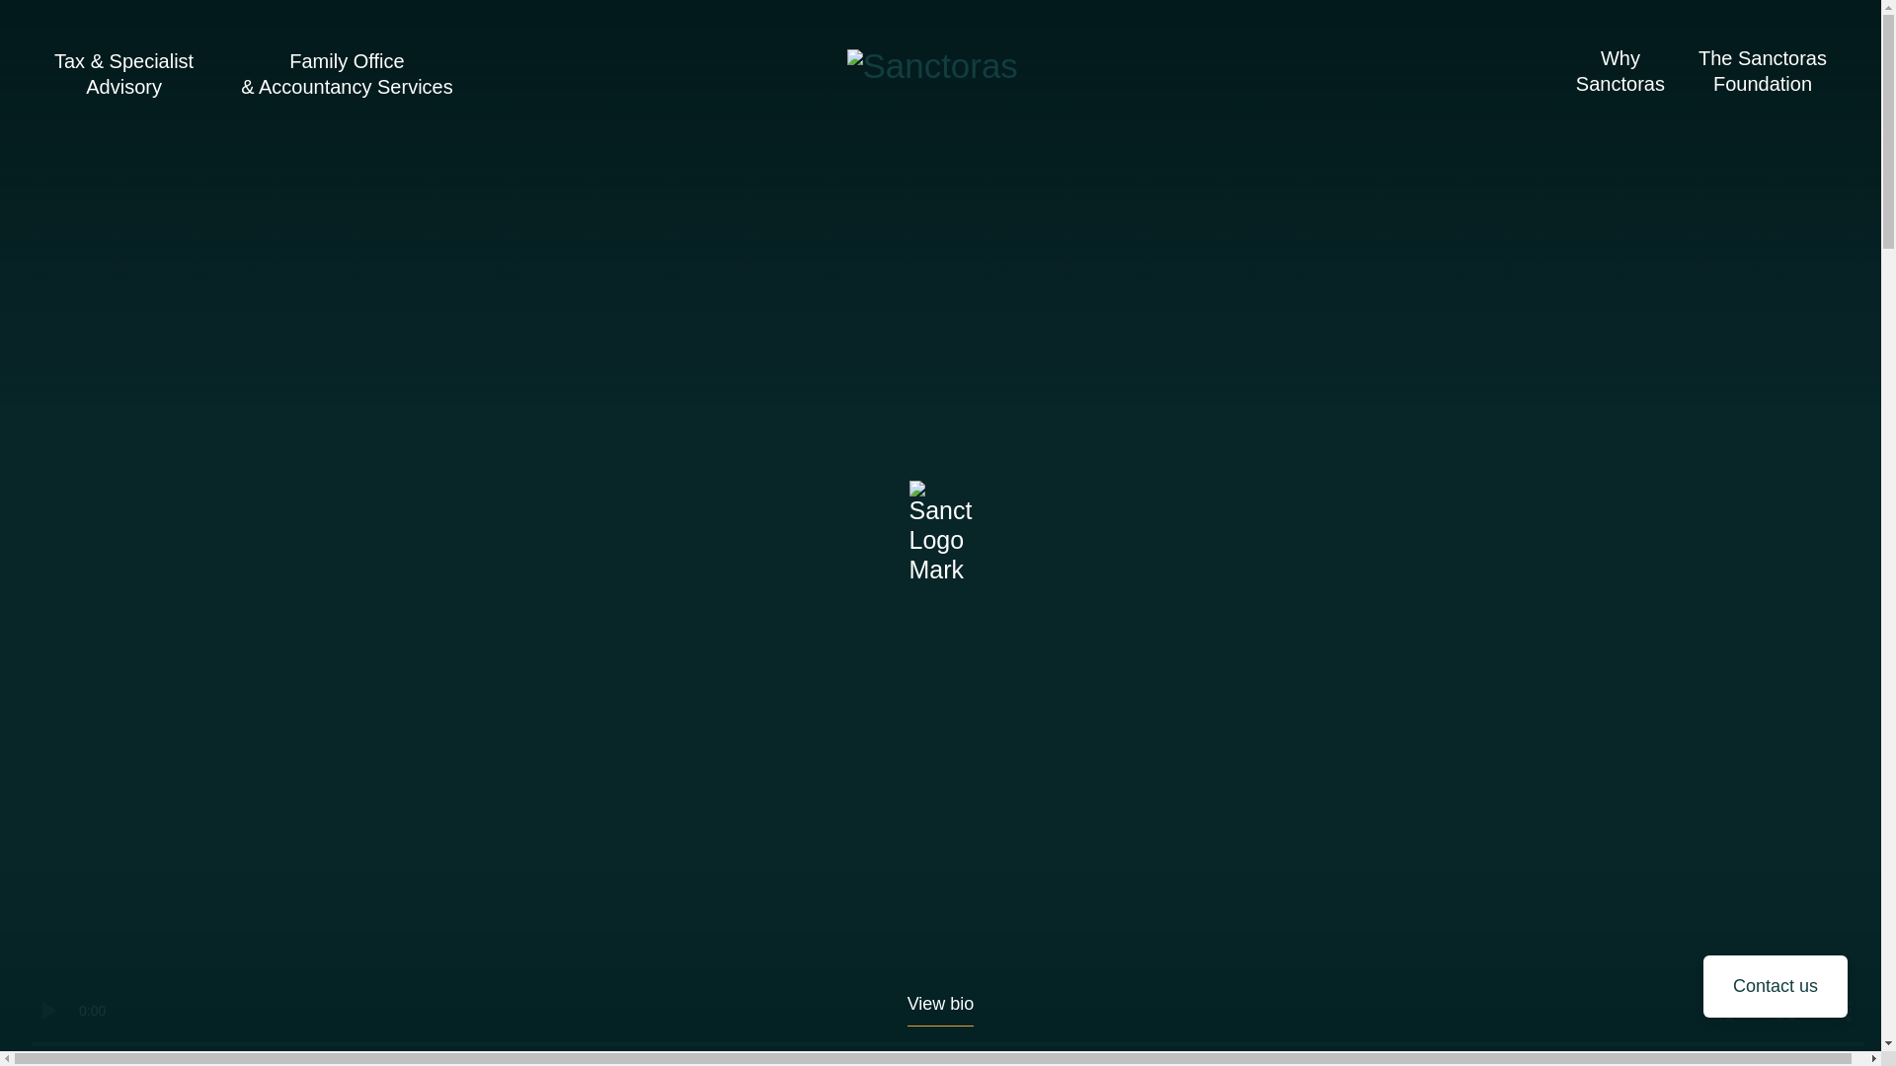 This screenshot has width=1896, height=1066. What do you see at coordinates (1775, 986) in the screenshot?
I see `Contact us` at bounding box center [1775, 986].